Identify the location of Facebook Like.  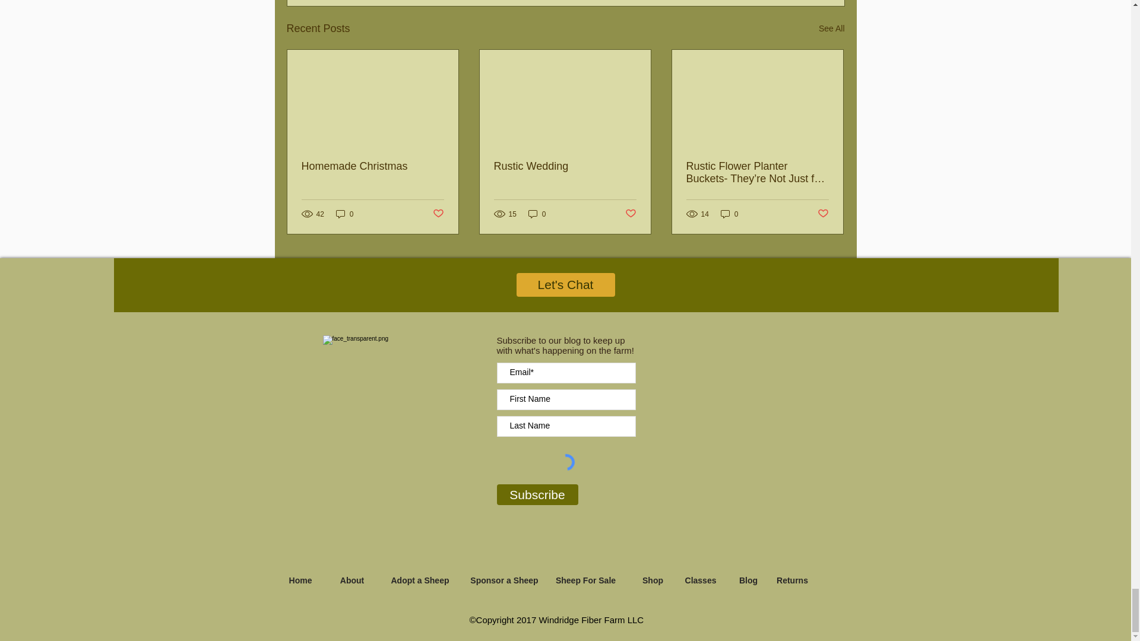
(749, 358).